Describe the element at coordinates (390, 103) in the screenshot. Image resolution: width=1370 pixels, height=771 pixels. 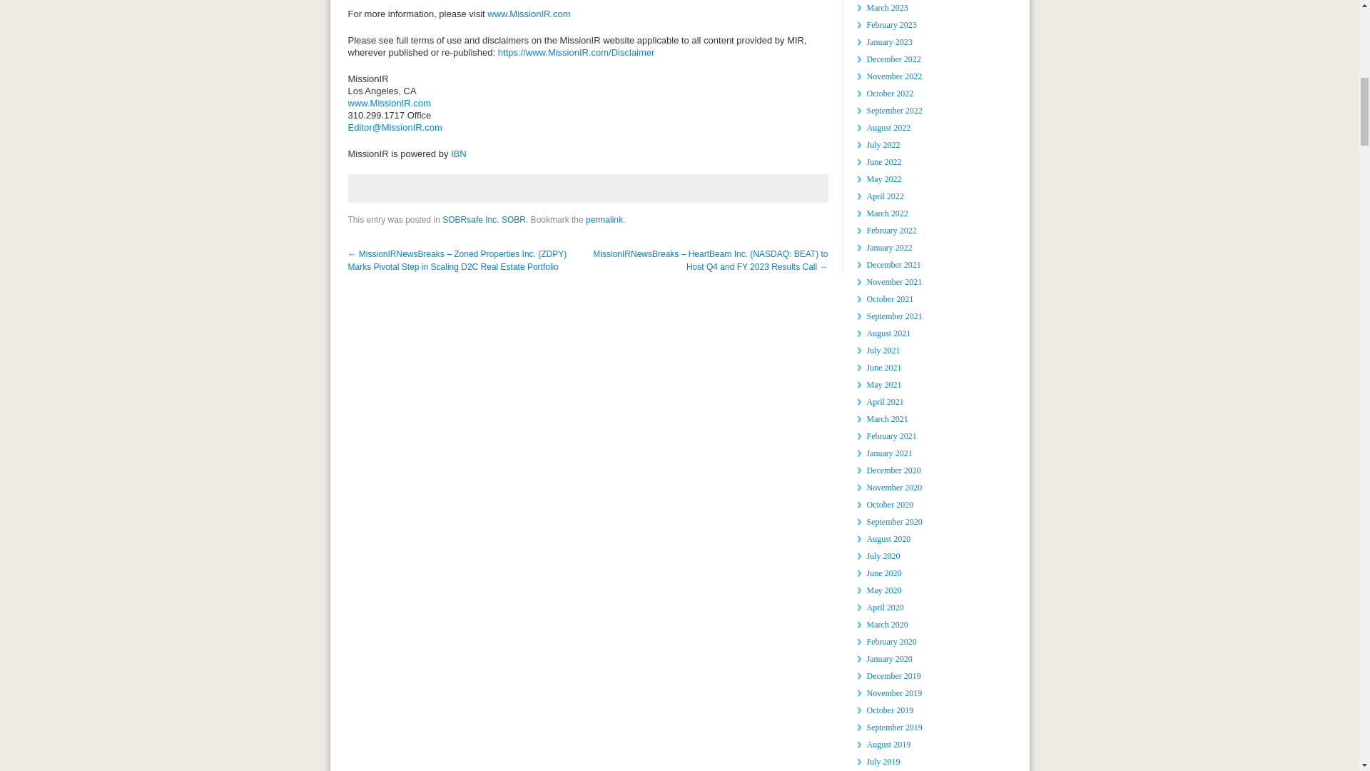
I see `www.MissionIR.com` at that location.